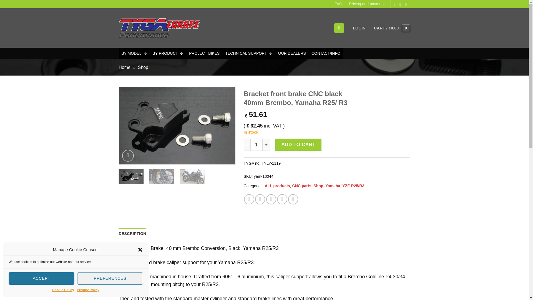 The width and height of the screenshot is (533, 300). Describe the element at coordinates (392, 28) in the screenshot. I see `Cart` at that location.